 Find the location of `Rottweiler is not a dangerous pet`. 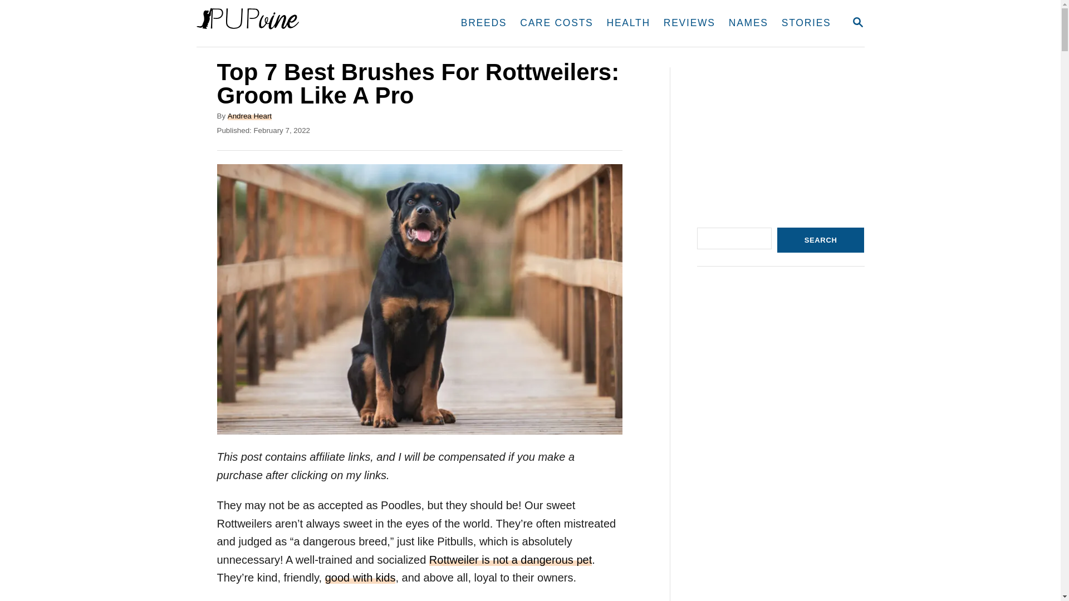

Rottweiler is not a dangerous pet is located at coordinates (483, 23).